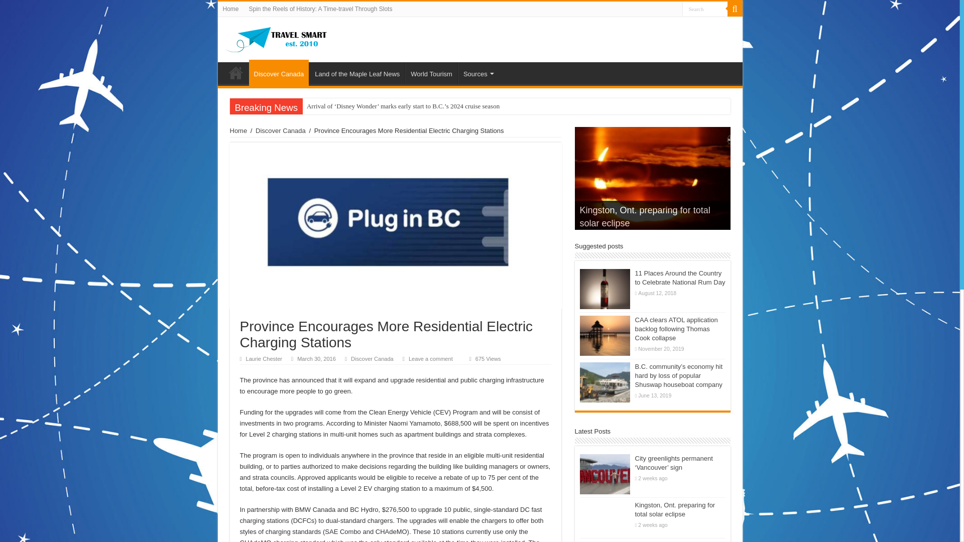 The image size is (964, 542). What do you see at coordinates (431, 73) in the screenshot?
I see `World Tourism` at bounding box center [431, 73].